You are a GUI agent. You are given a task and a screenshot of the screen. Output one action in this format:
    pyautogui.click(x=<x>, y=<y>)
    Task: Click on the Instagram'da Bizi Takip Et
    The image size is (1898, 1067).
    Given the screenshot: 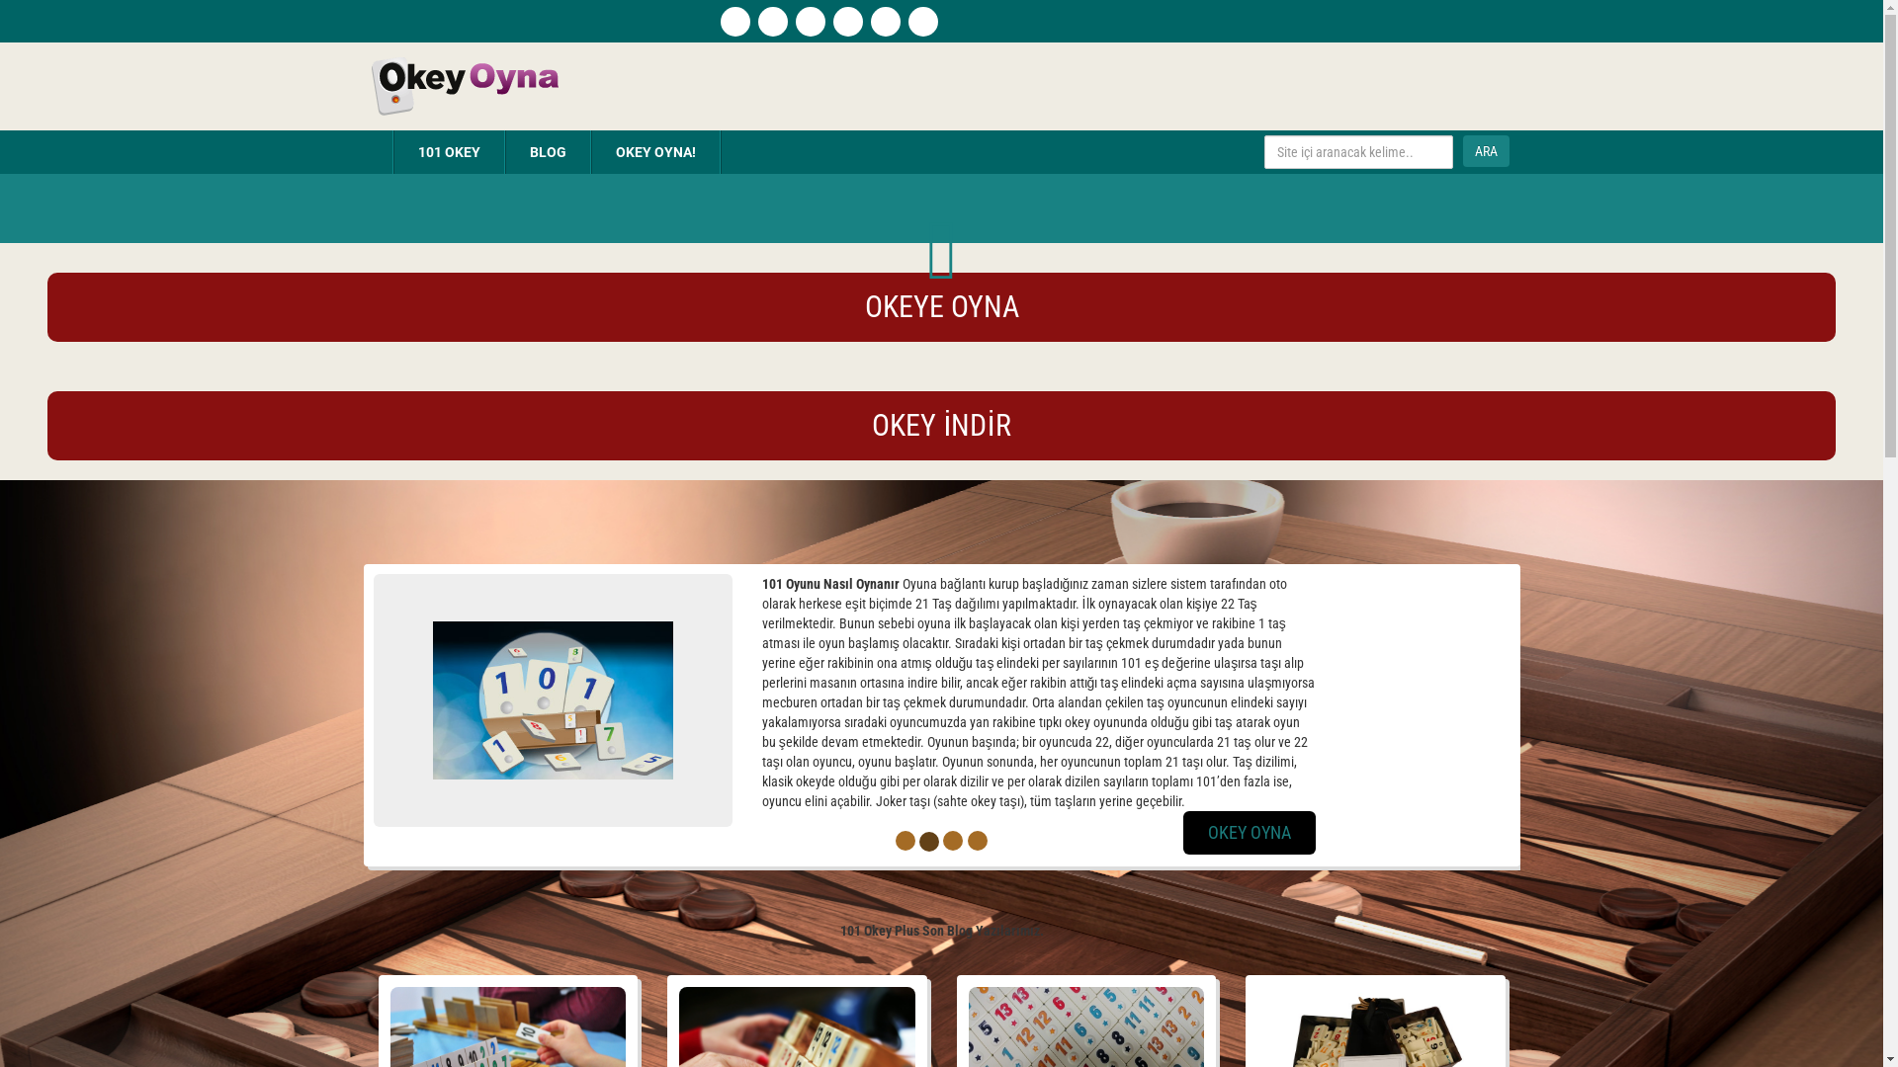 What is the action you would take?
    pyautogui.click(x=810, y=22)
    